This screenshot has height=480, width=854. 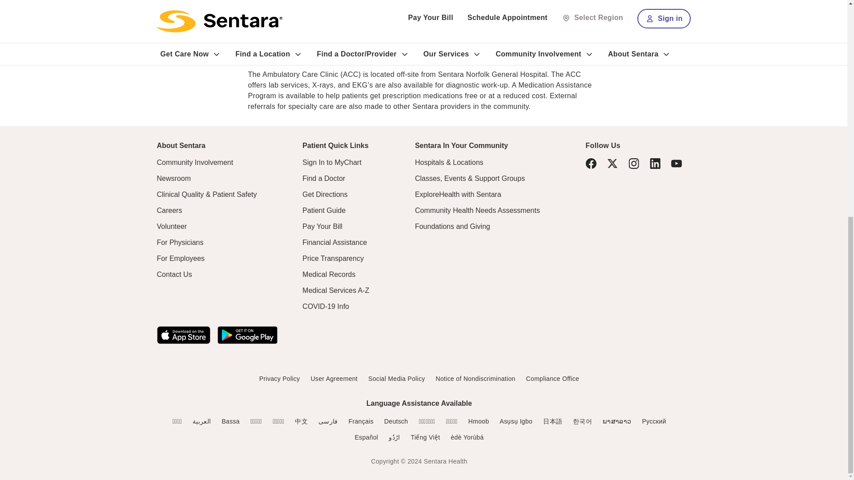 I want to click on LinkedIn, so click(x=655, y=164).